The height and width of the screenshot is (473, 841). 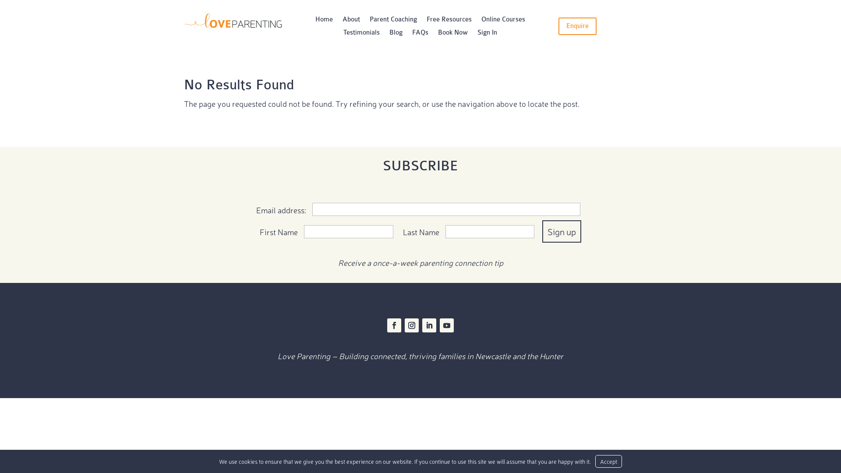 I want to click on About, so click(x=351, y=21).